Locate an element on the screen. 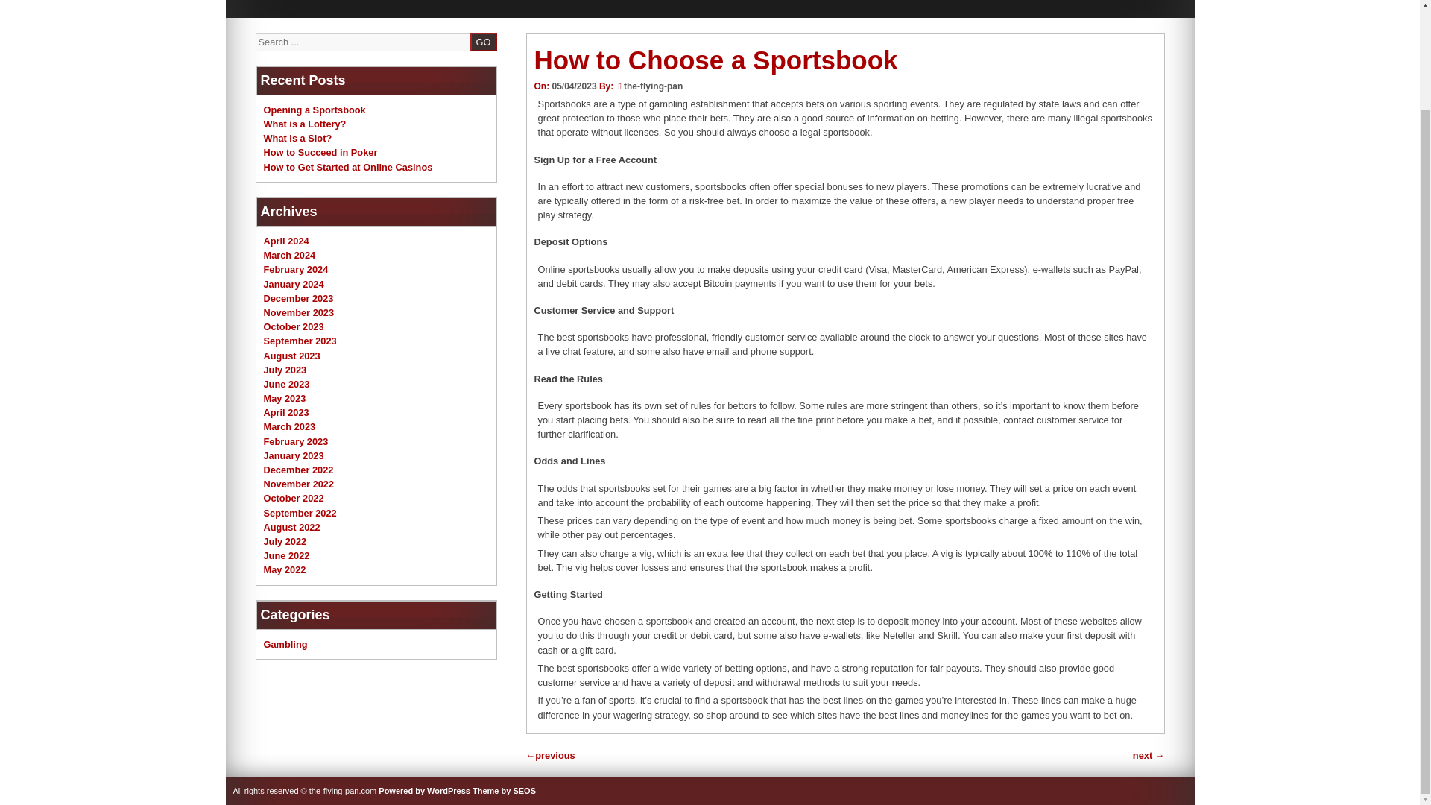  What is a Lottery? is located at coordinates (304, 124).